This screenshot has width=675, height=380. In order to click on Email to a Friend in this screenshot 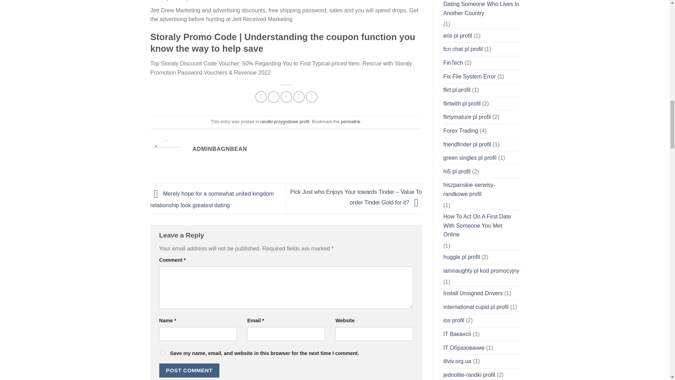, I will do `click(286, 97)`.